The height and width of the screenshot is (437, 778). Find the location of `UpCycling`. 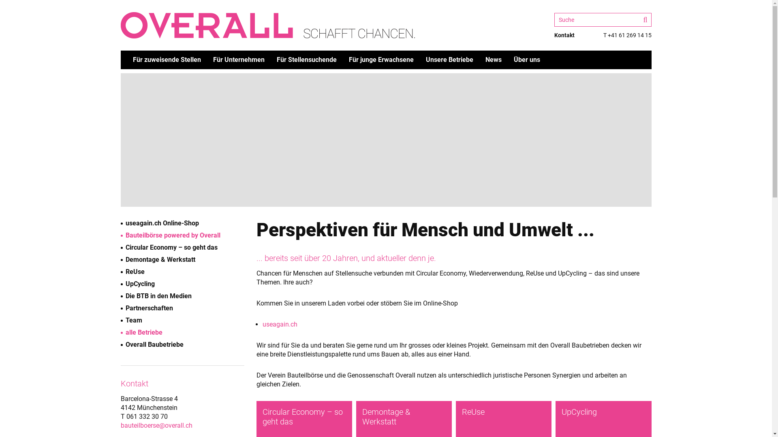

UpCycling is located at coordinates (138, 284).